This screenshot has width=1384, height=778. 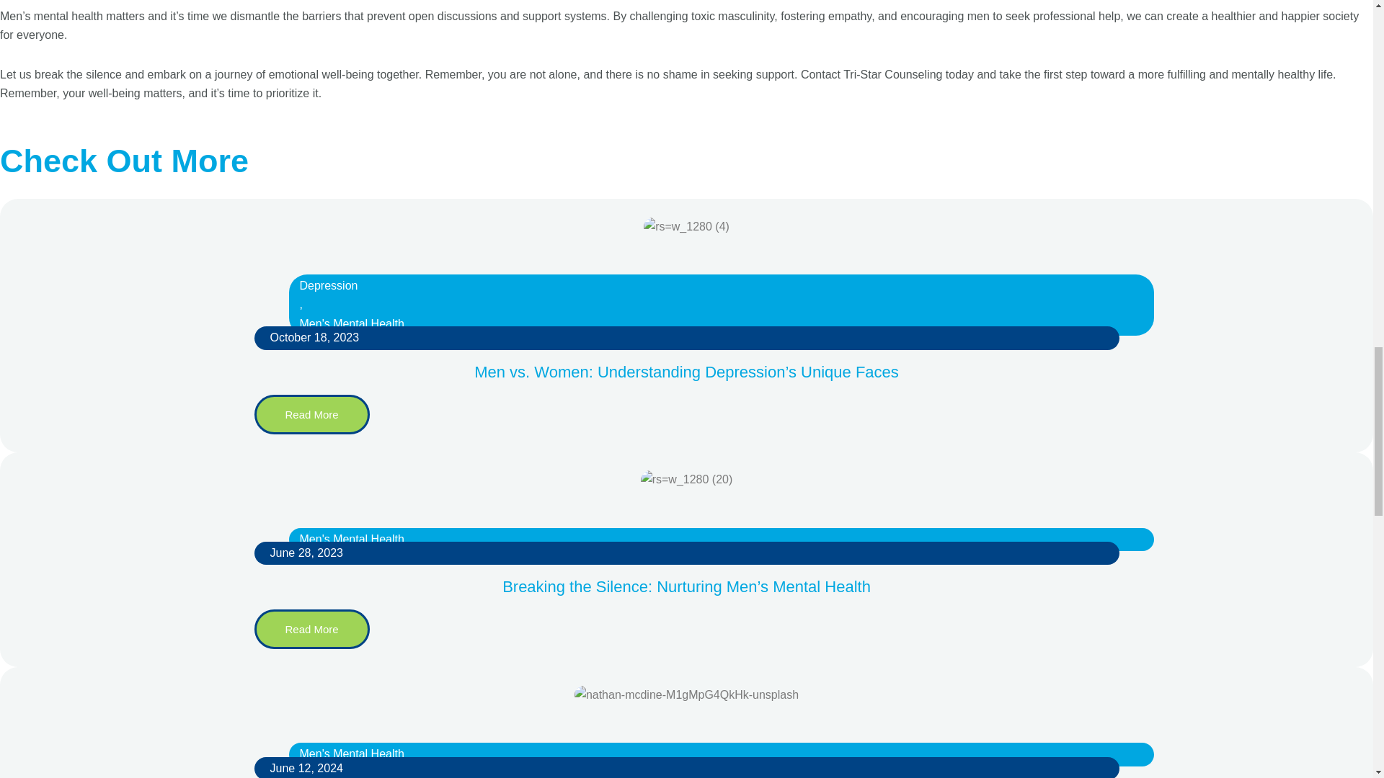 What do you see at coordinates (686, 694) in the screenshot?
I see `nathan-mcdine-M1gMpG4QkHk-unsplash` at bounding box center [686, 694].